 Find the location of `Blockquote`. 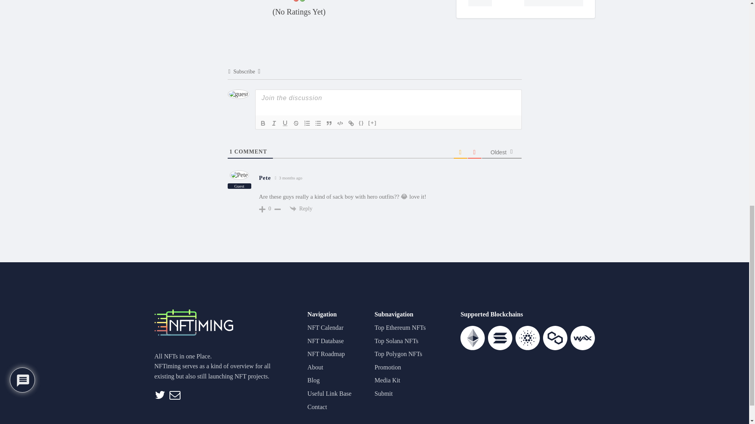

Blockquote is located at coordinates (329, 123).